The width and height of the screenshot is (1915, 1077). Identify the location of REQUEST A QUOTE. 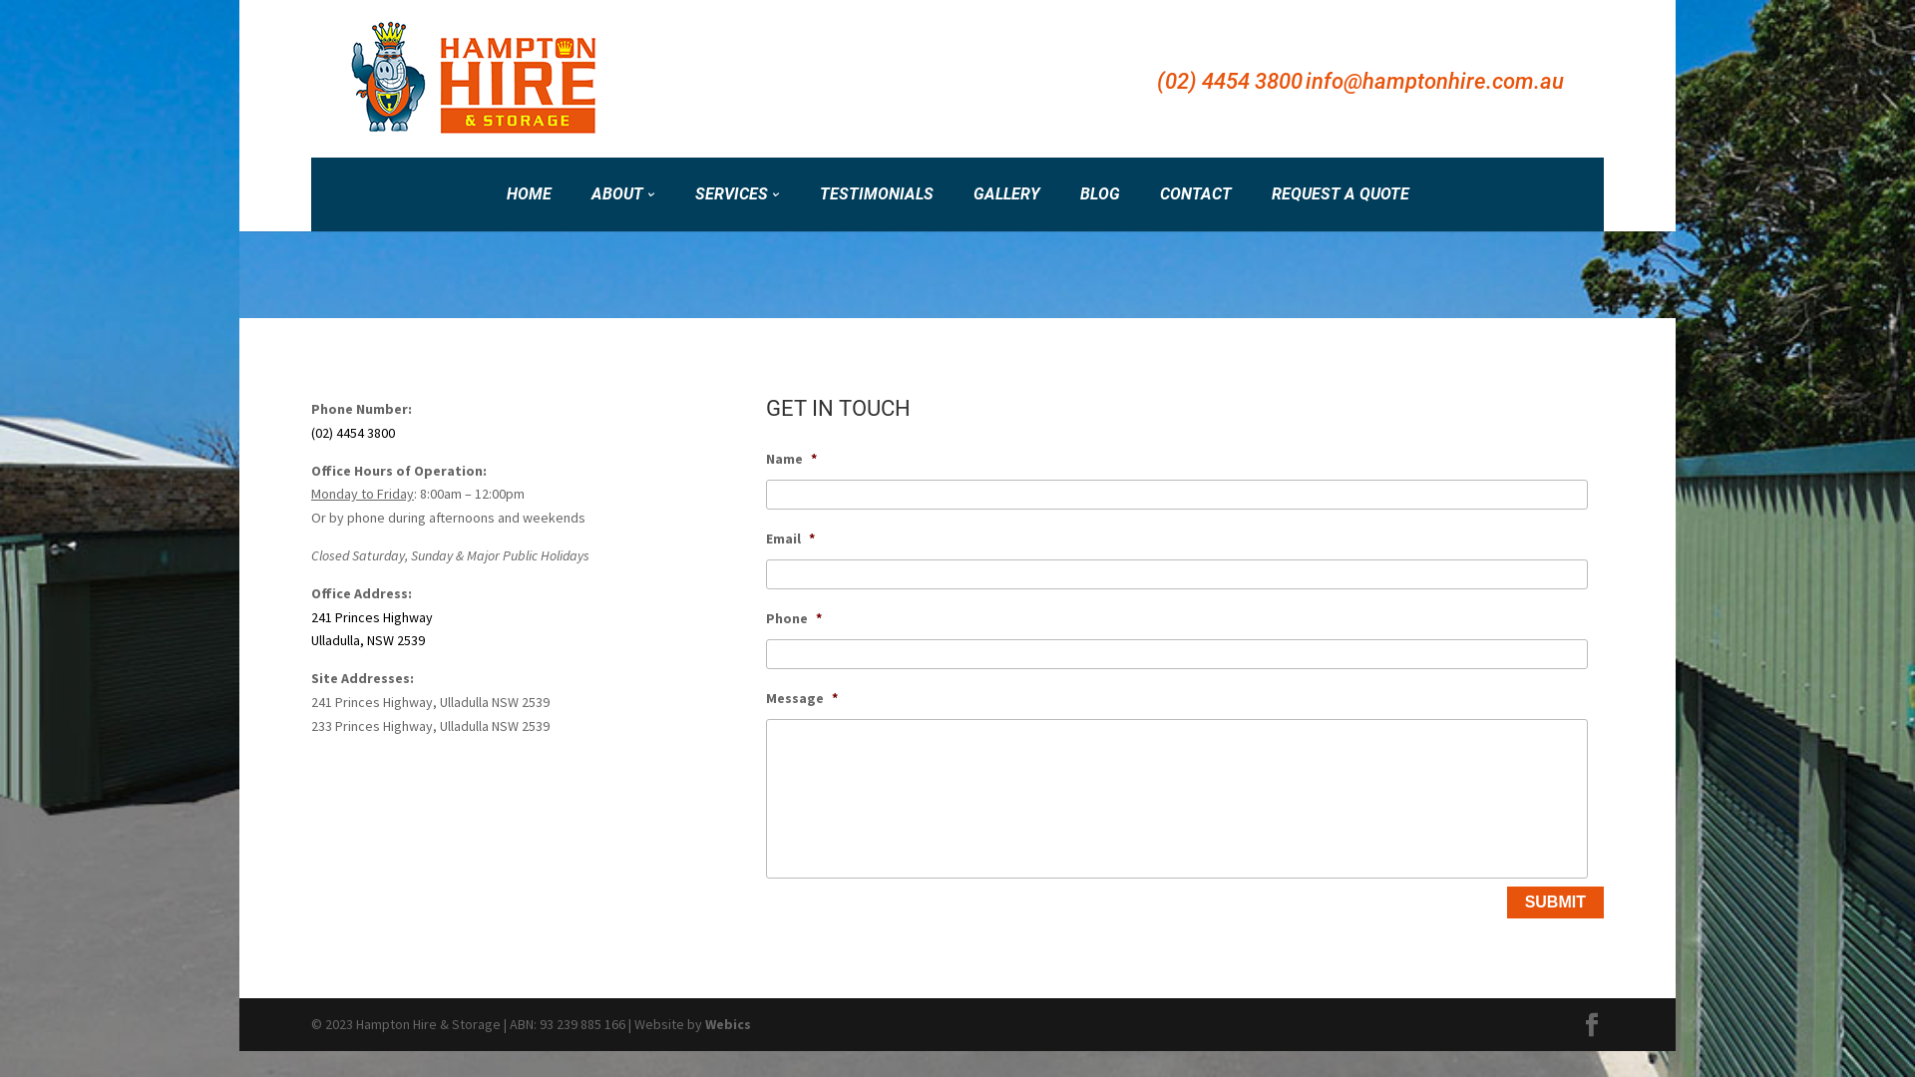
(1340, 194).